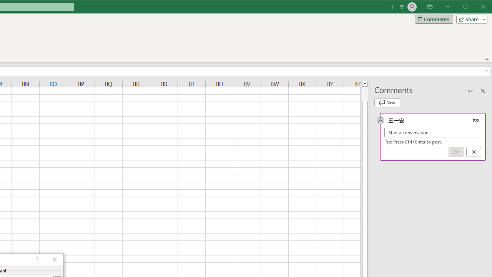  What do you see at coordinates (364, 93) in the screenshot?
I see `Page up` at bounding box center [364, 93].